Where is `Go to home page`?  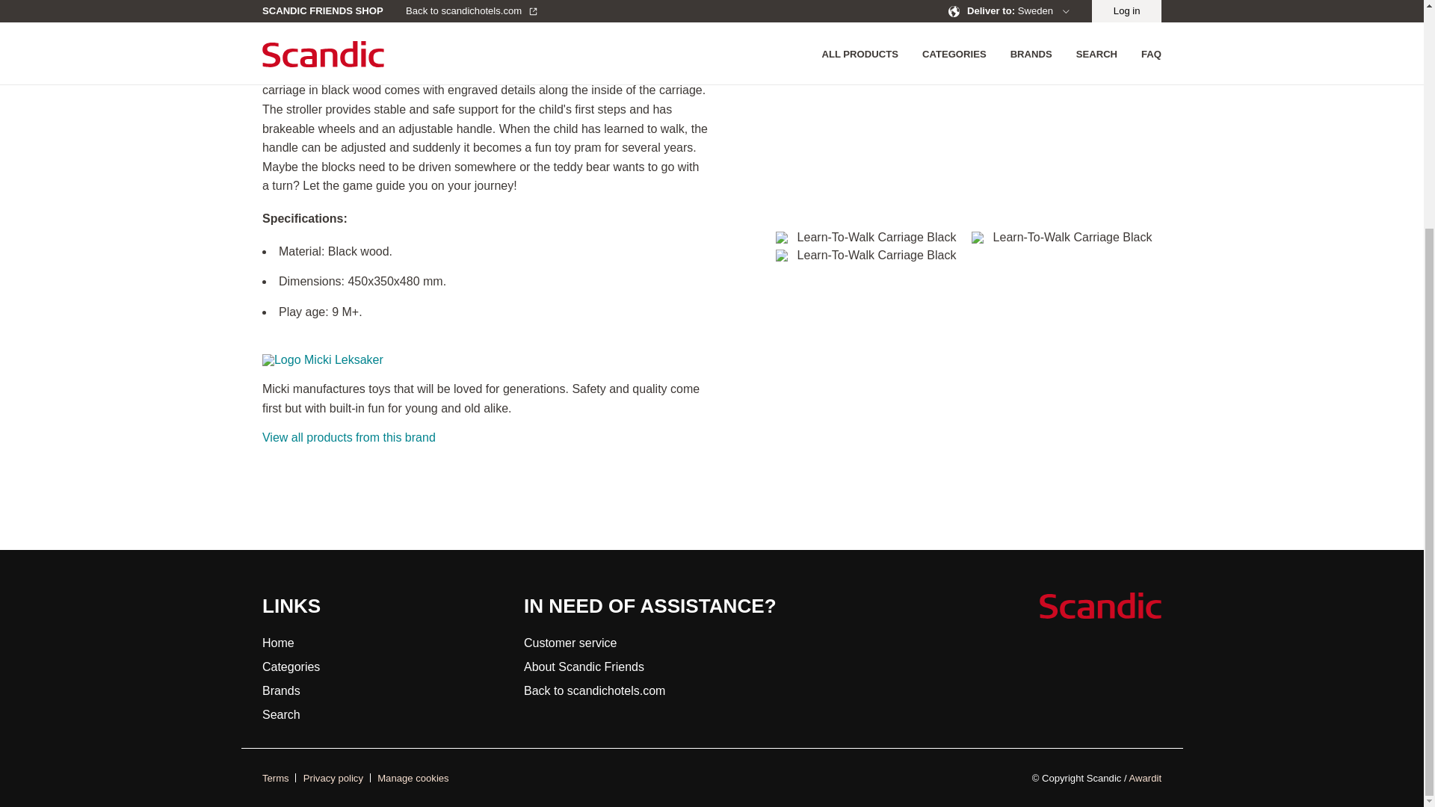 Go to home page is located at coordinates (1100, 605).